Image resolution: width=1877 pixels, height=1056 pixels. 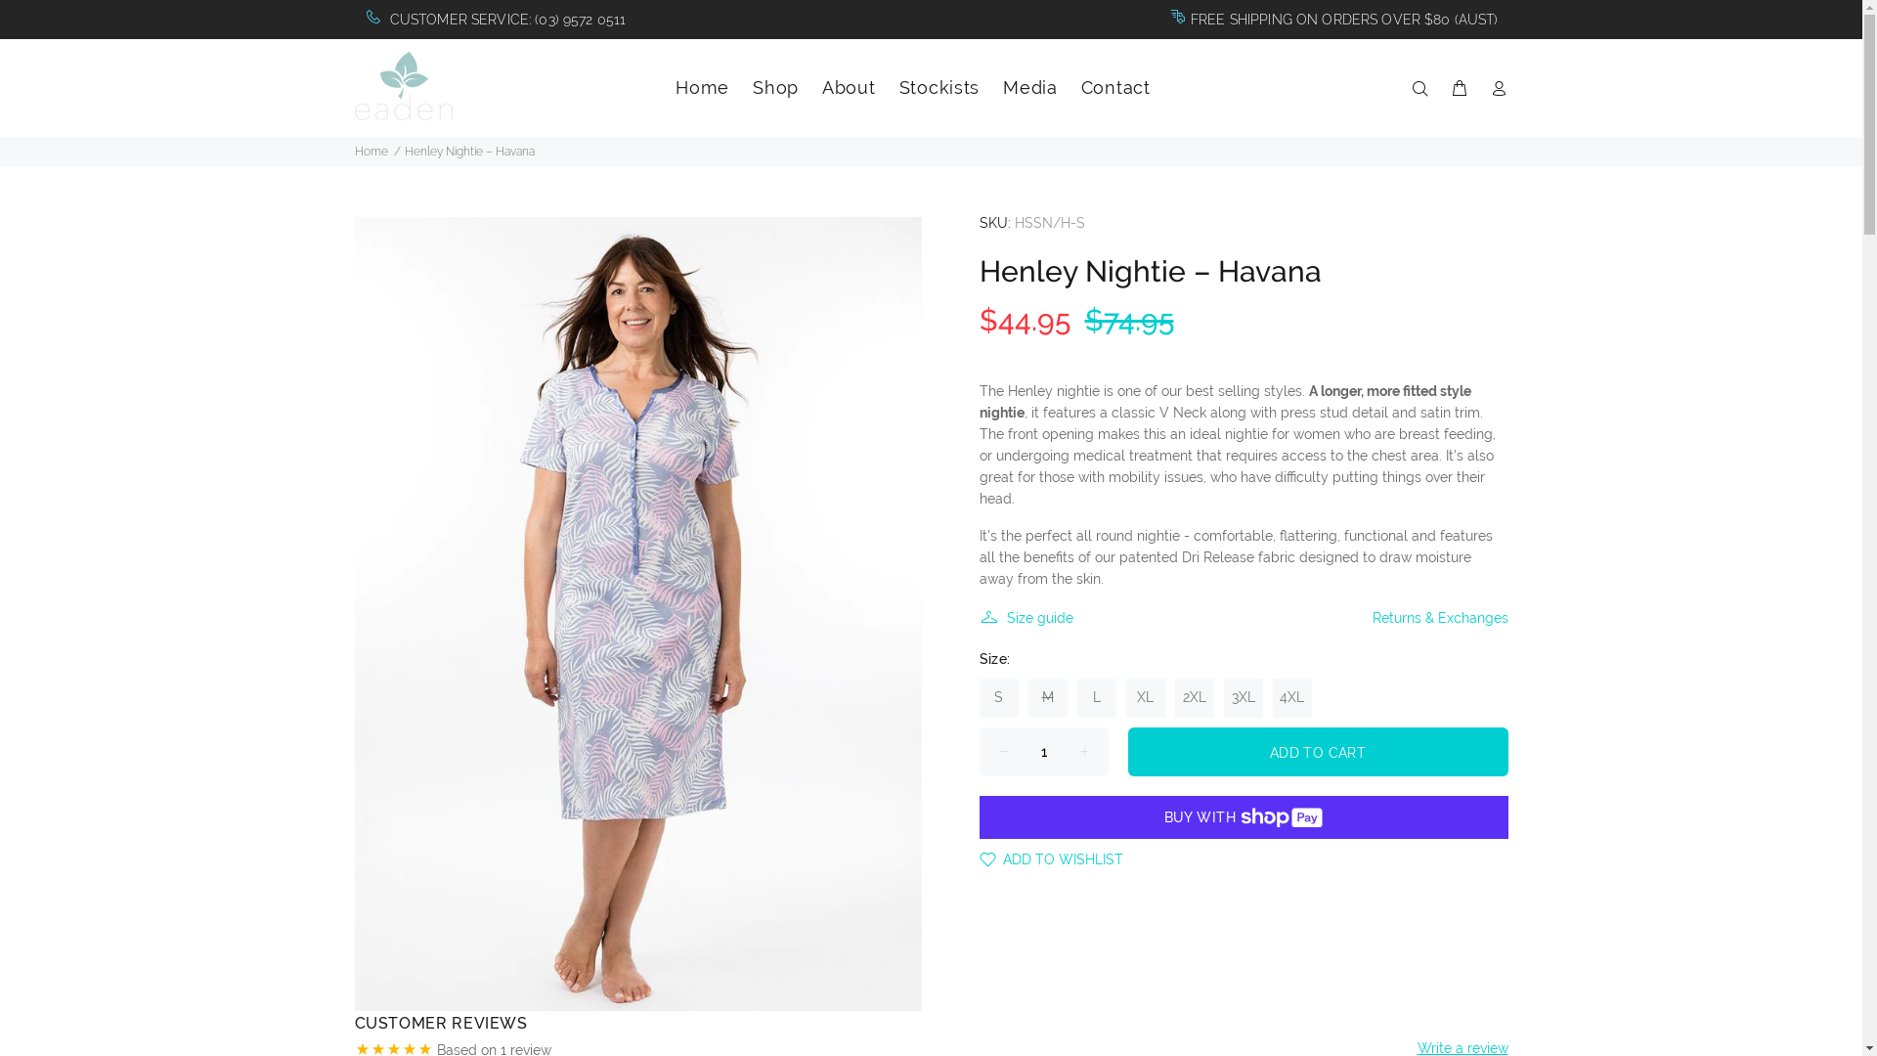 I want to click on Returns & Exchanges, so click(x=1435, y=618).